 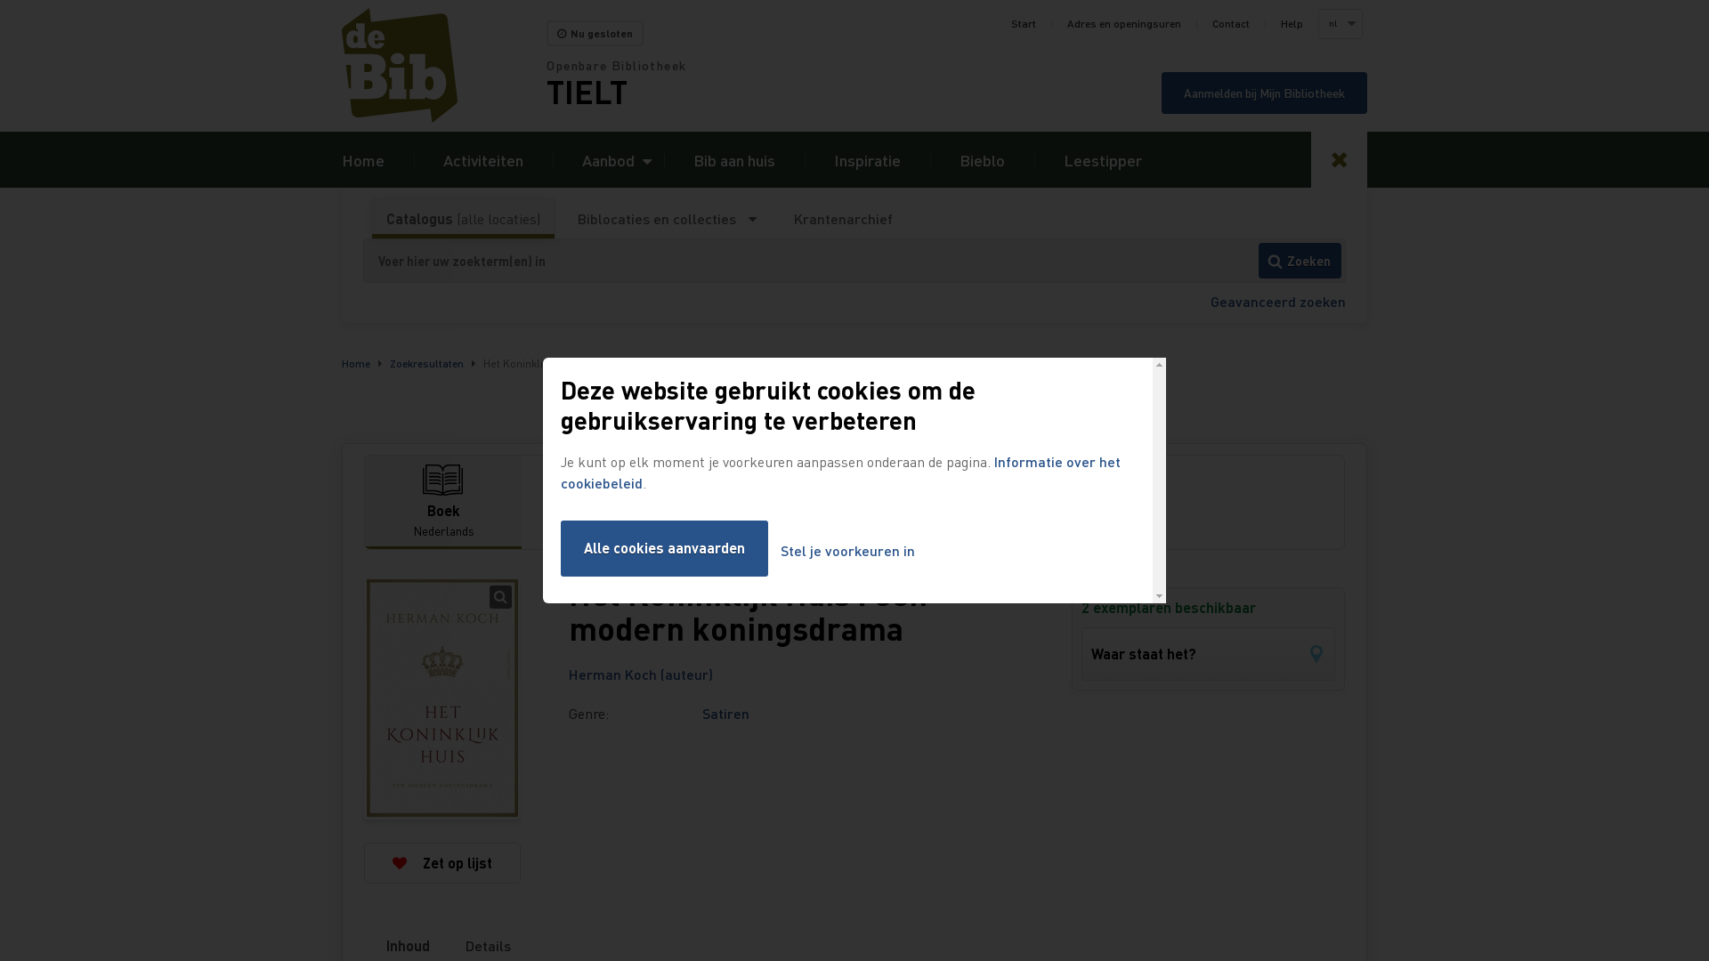 What do you see at coordinates (0, 0) in the screenshot?
I see `Overslaan en naar zoeken gaan` at bounding box center [0, 0].